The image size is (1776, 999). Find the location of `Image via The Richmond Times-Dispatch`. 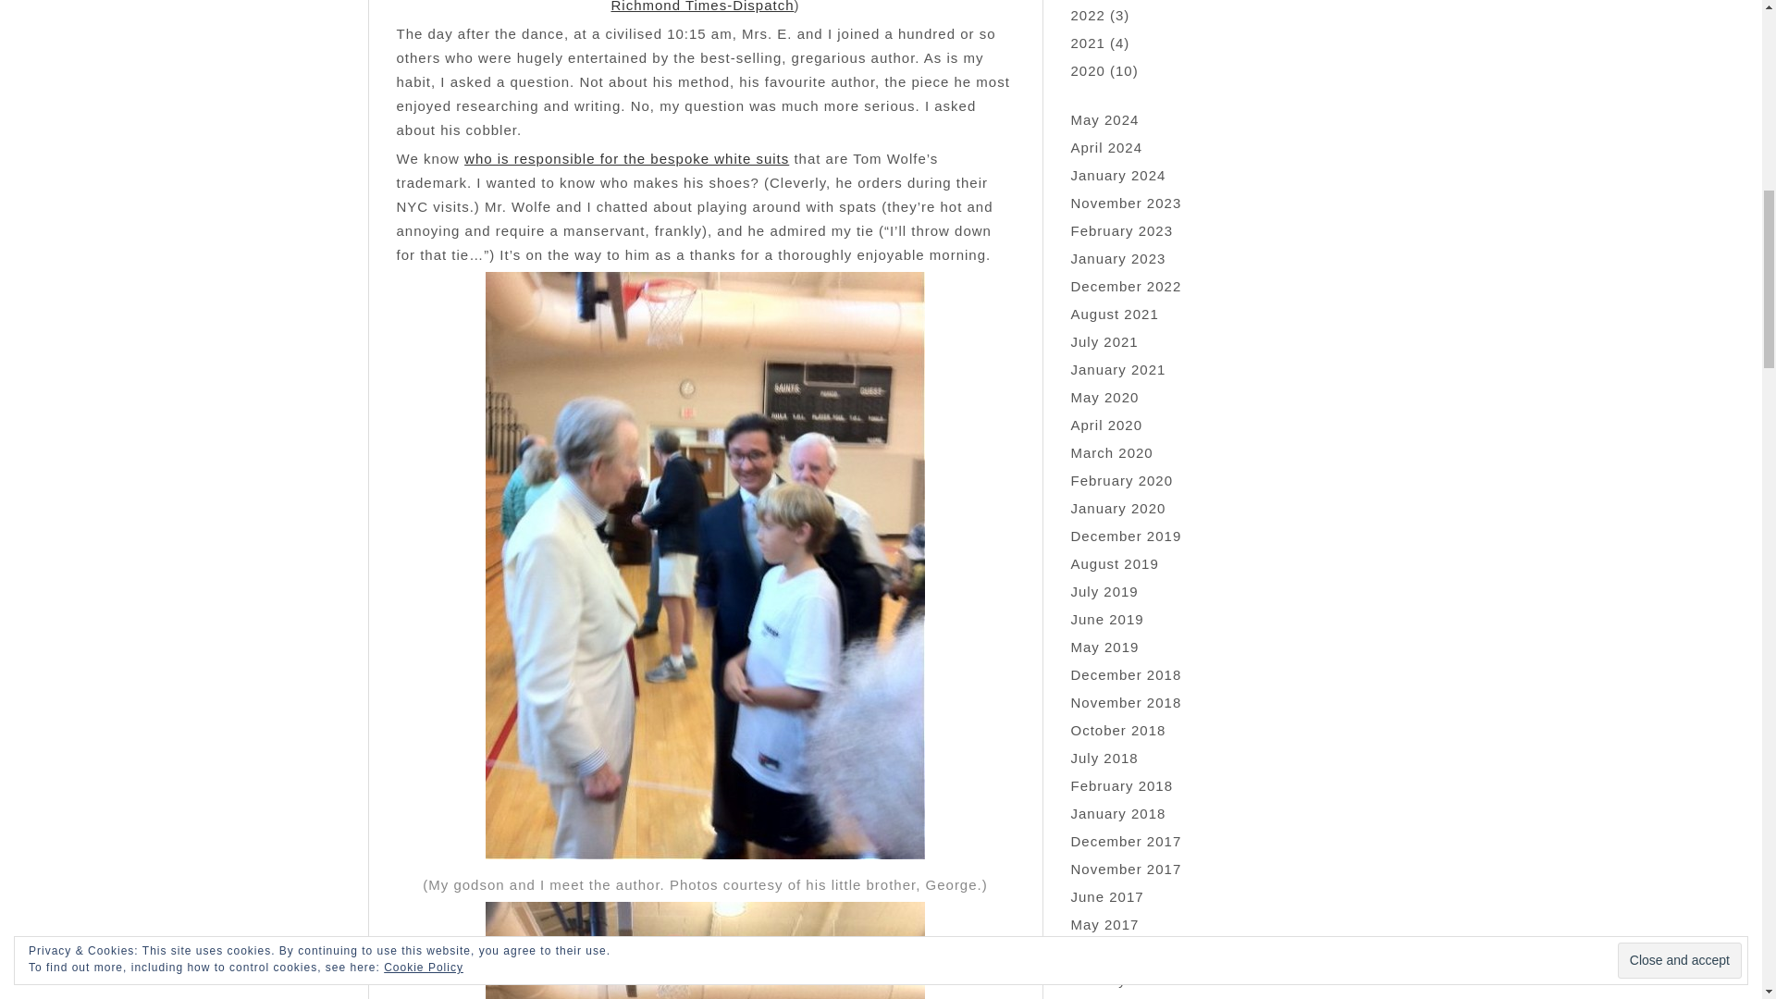

Image via The Richmond Times-Dispatch is located at coordinates (803, 6).